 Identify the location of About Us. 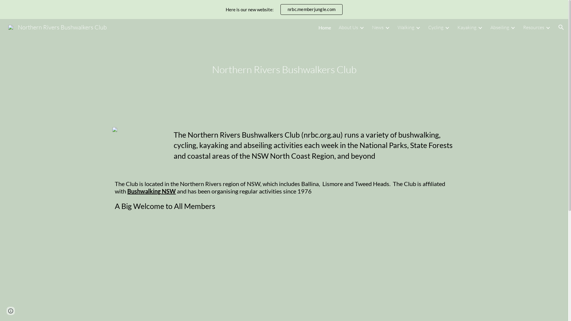
(349, 27).